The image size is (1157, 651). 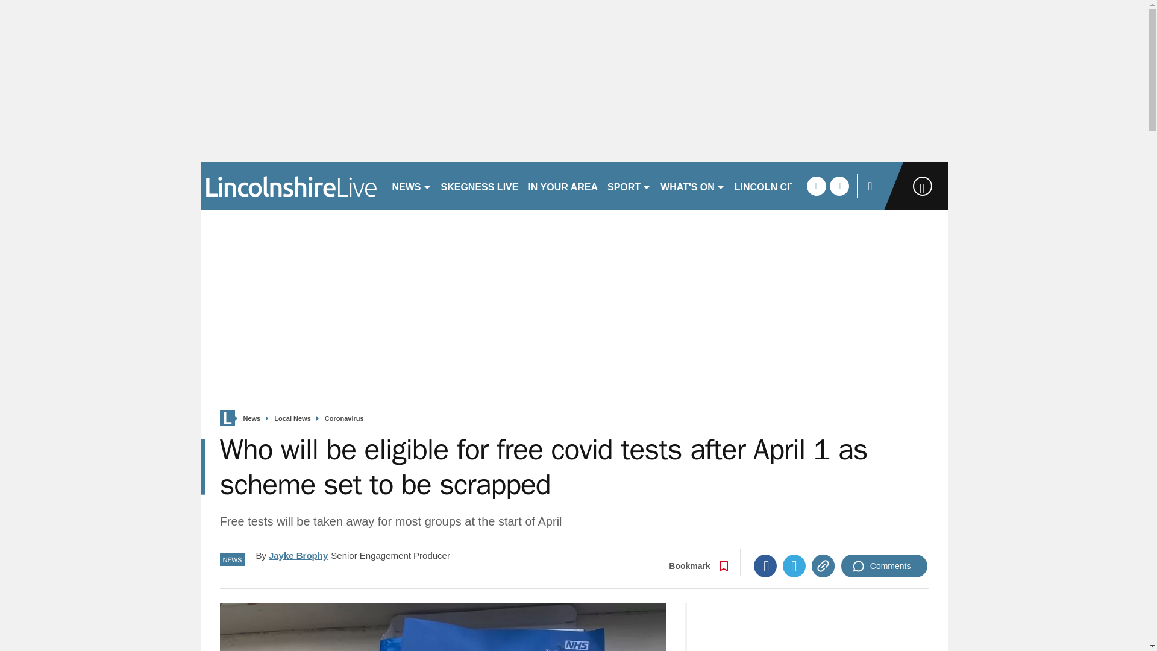 What do you see at coordinates (765, 565) in the screenshot?
I see `Facebook` at bounding box center [765, 565].